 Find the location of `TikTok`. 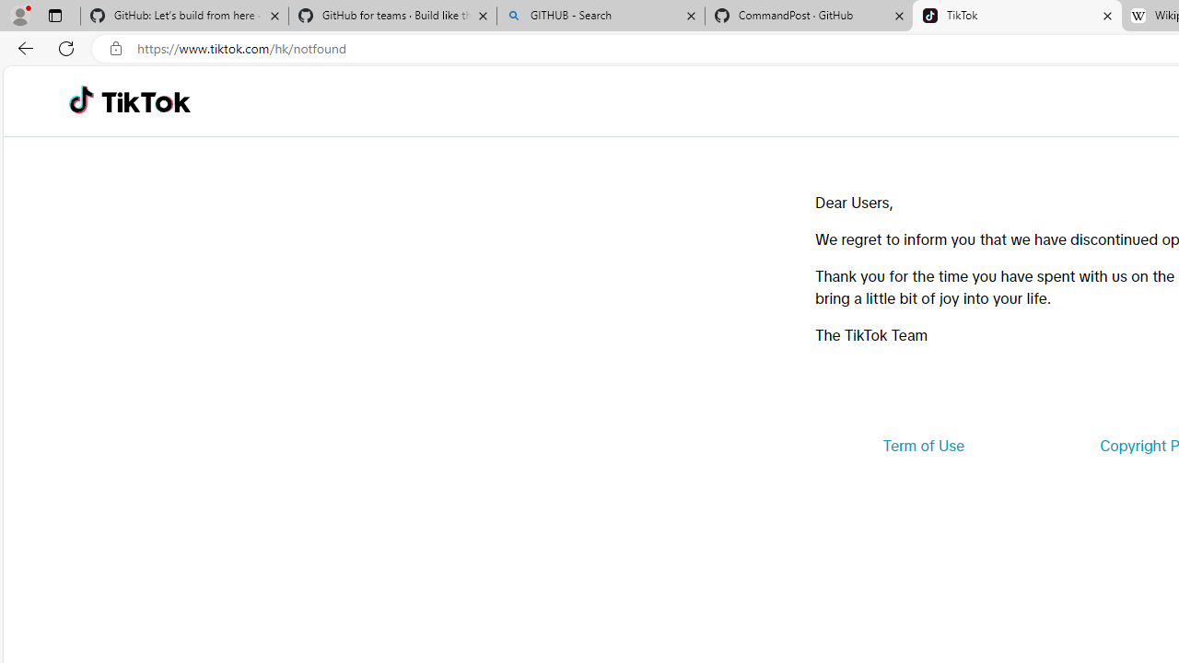

TikTok is located at coordinates (146, 101).